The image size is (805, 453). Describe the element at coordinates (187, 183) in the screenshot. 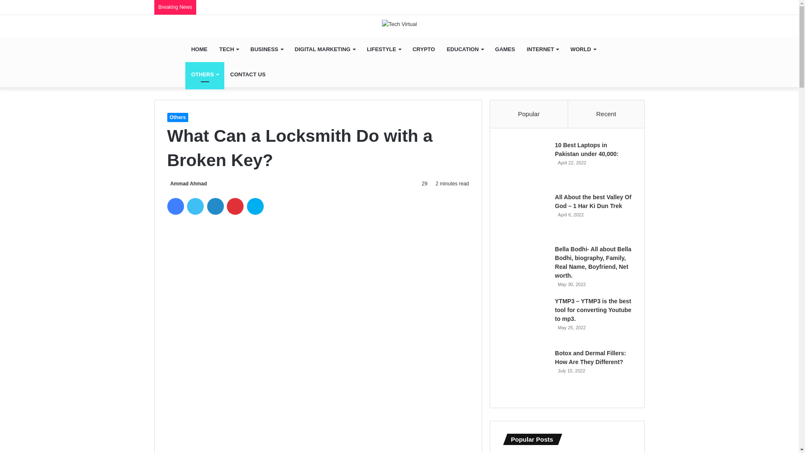

I see `Ammad Ahmad` at that location.